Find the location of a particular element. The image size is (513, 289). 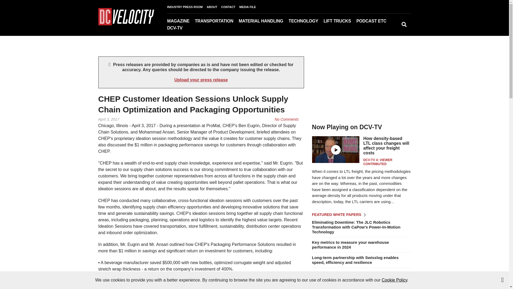

Podcast is located at coordinates (383, 29).